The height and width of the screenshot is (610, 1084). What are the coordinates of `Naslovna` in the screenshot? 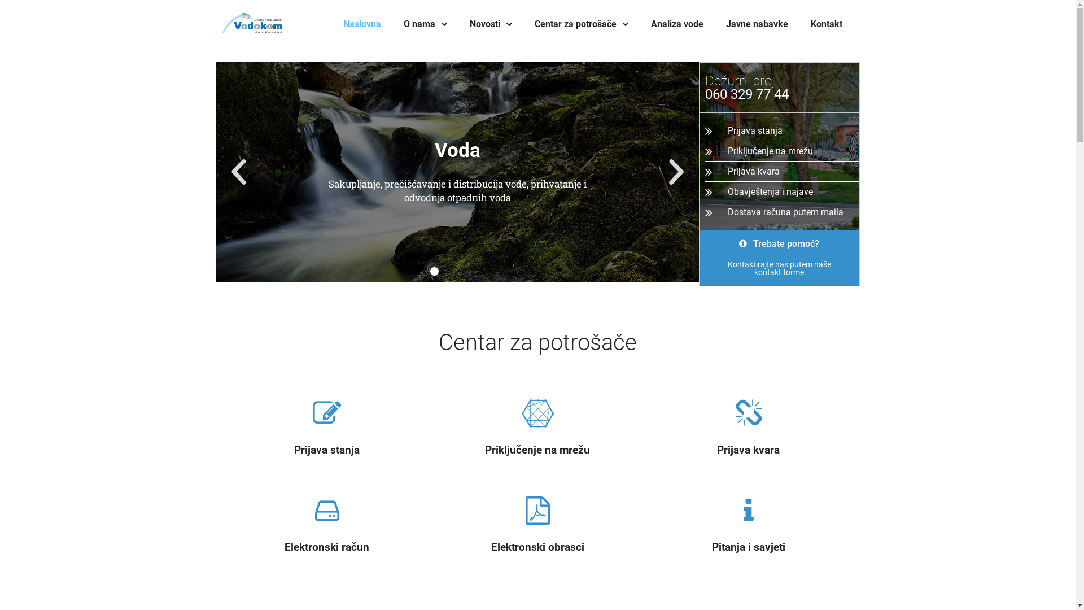 It's located at (362, 24).